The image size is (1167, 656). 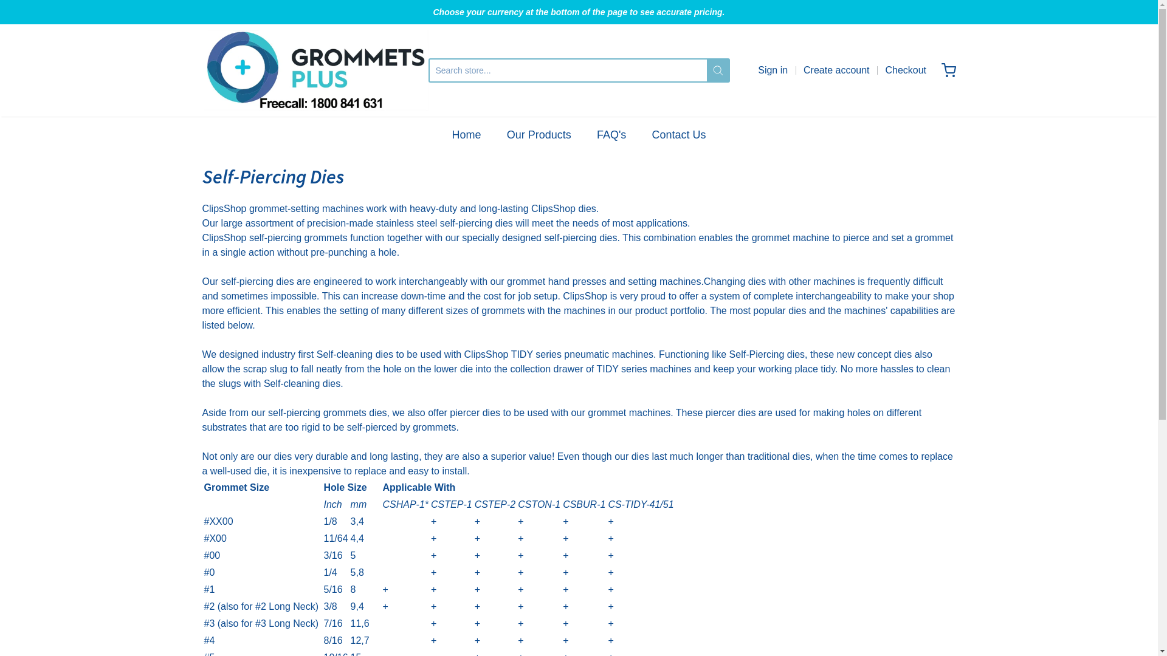 I want to click on Our Products, so click(x=539, y=135).